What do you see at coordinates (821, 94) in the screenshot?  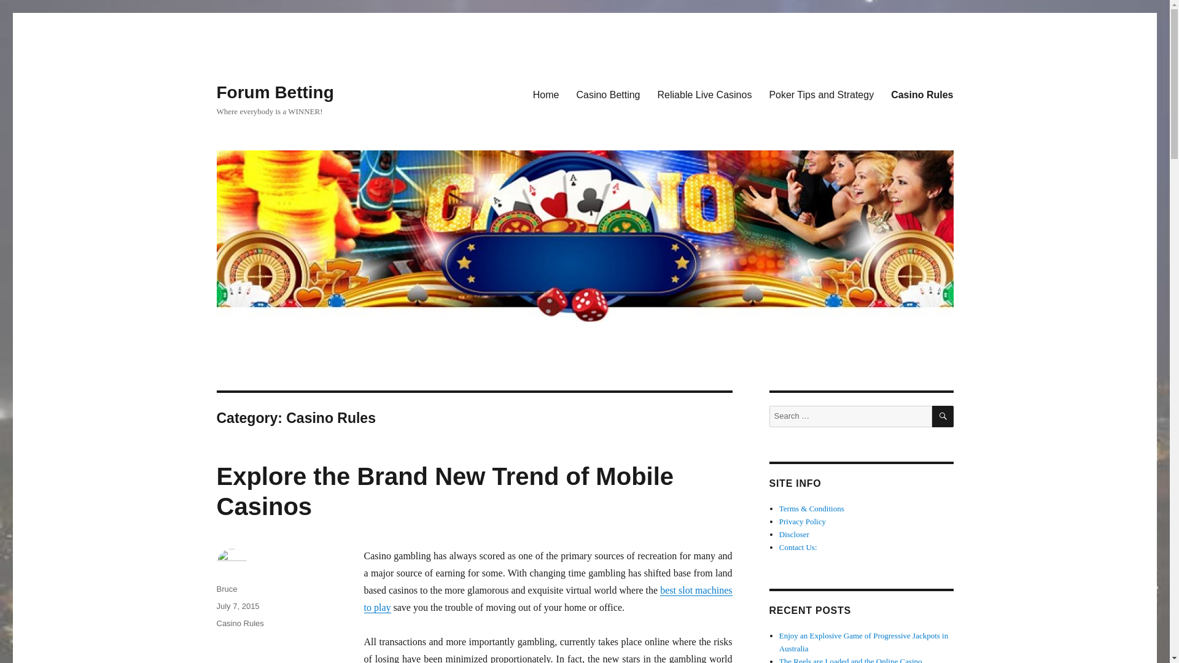 I see `Poker Tips and Strategy` at bounding box center [821, 94].